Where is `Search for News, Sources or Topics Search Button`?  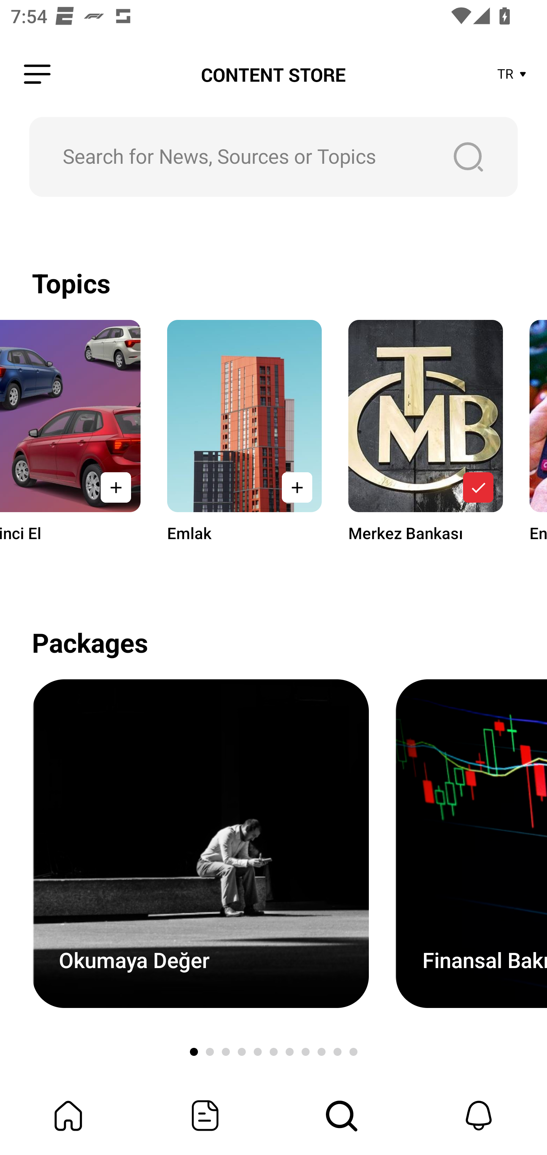 Search for News, Sources or Topics Search Button is located at coordinates (273, 157).